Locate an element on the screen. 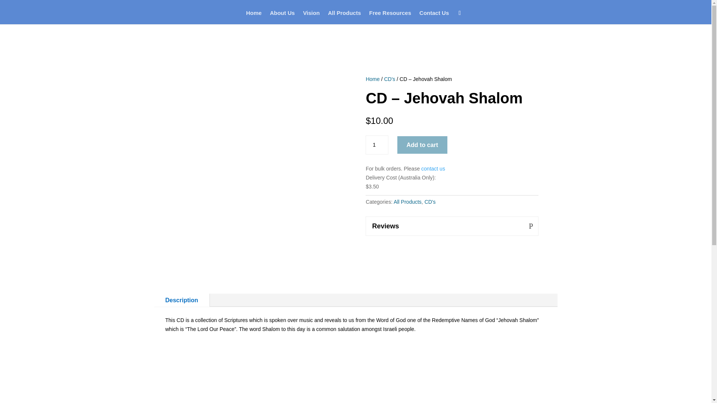 The image size is (717, 403). 1 is located at coordinates (376, 145).